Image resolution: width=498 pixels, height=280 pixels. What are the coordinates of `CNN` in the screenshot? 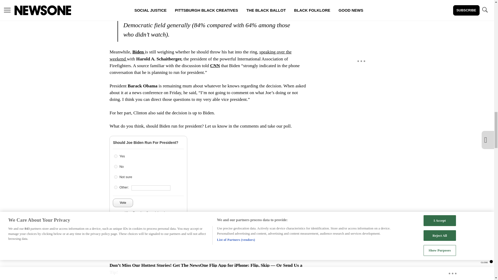 It's located at (215, 66).